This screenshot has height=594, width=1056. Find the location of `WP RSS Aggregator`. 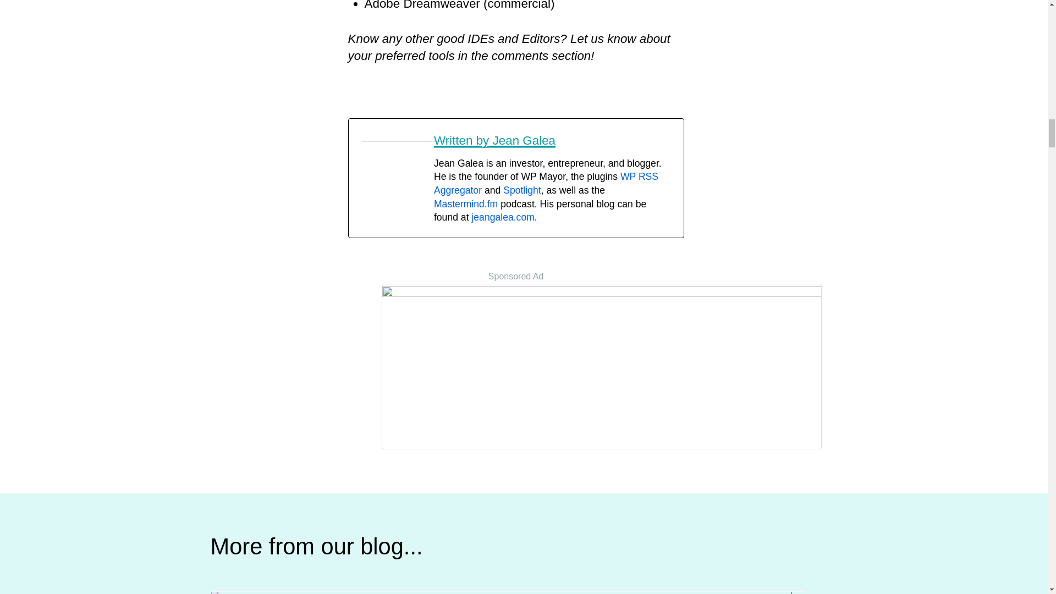

WP RSS Aggregator is located at coordinates (546, 184).